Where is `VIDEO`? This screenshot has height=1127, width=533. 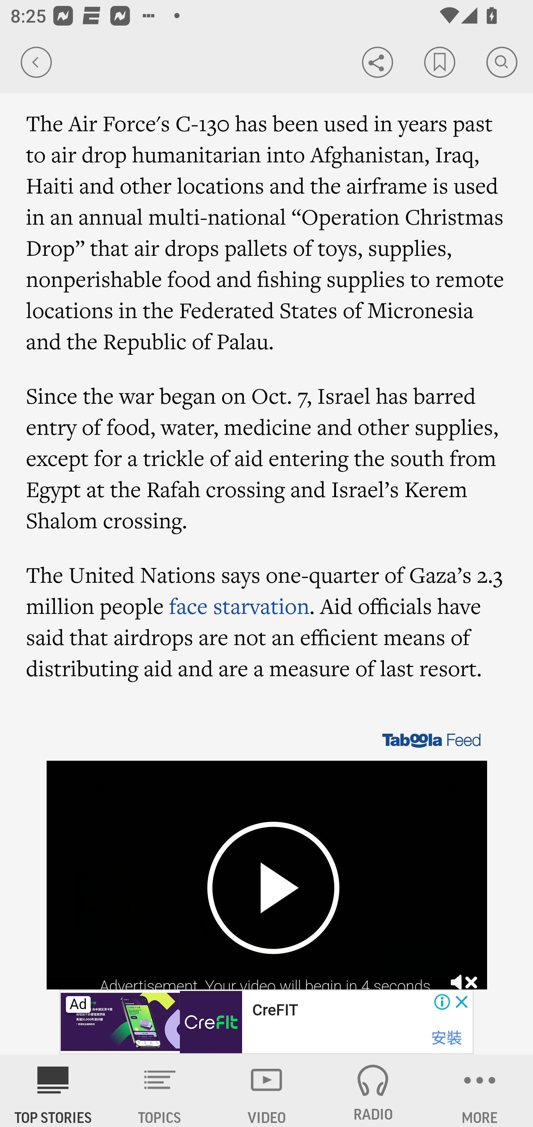 VIDEO is located at coordinates (266, 1091).